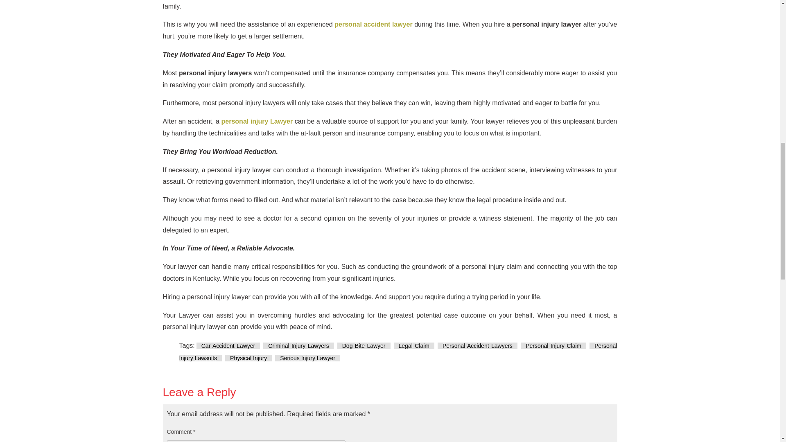 The width and height of the screenshot is (786, 442). Describe the element at coordinates (477, 346) in the screenshot. I see `Personal Accident Lawyers Tag` at that location.